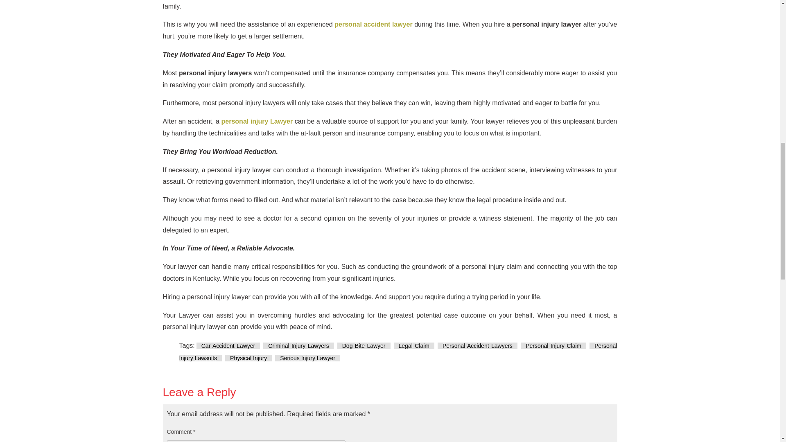 The width and height of the screenshot is (786, 442). Describe the element at coordinates (477, 346) in the screenshot. I see `Personal Accident Lawyers Tag` at that location.